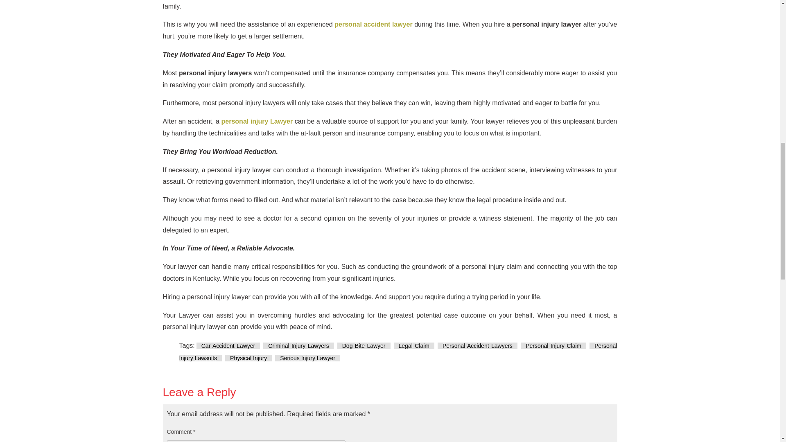 The width and height of the screenshot is (786, 442). Describe the element at coordinates (477, 346) in the screenshot. I see `Personal Accident Lawyers Tag` at that location.